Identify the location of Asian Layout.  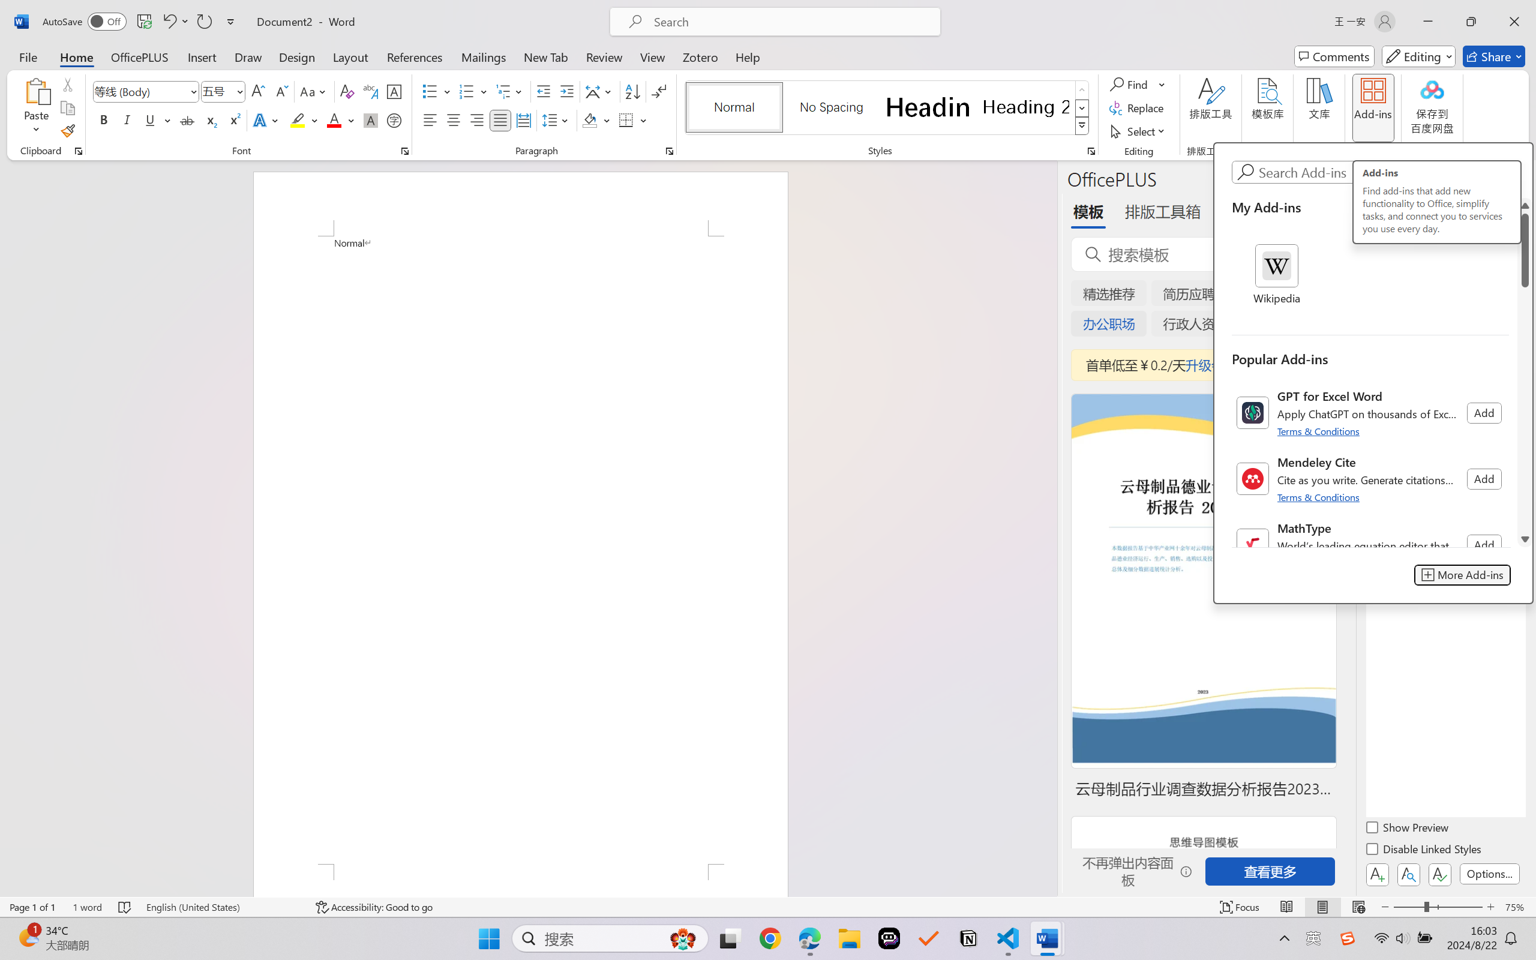
(600, 91).